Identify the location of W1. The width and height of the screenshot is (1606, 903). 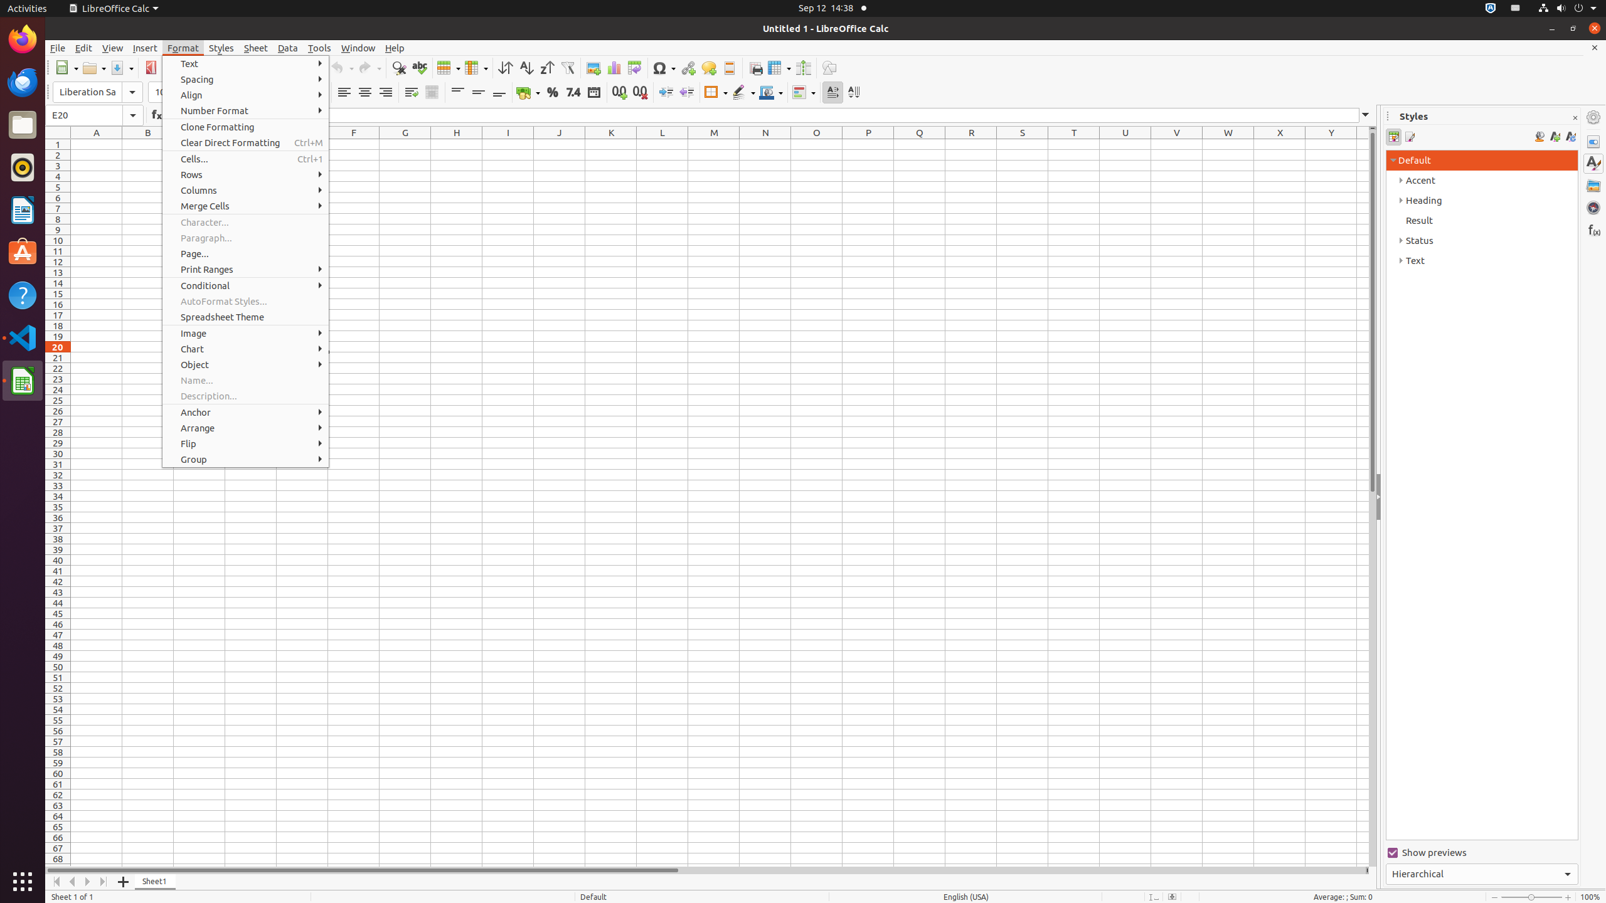
(1228, 144).